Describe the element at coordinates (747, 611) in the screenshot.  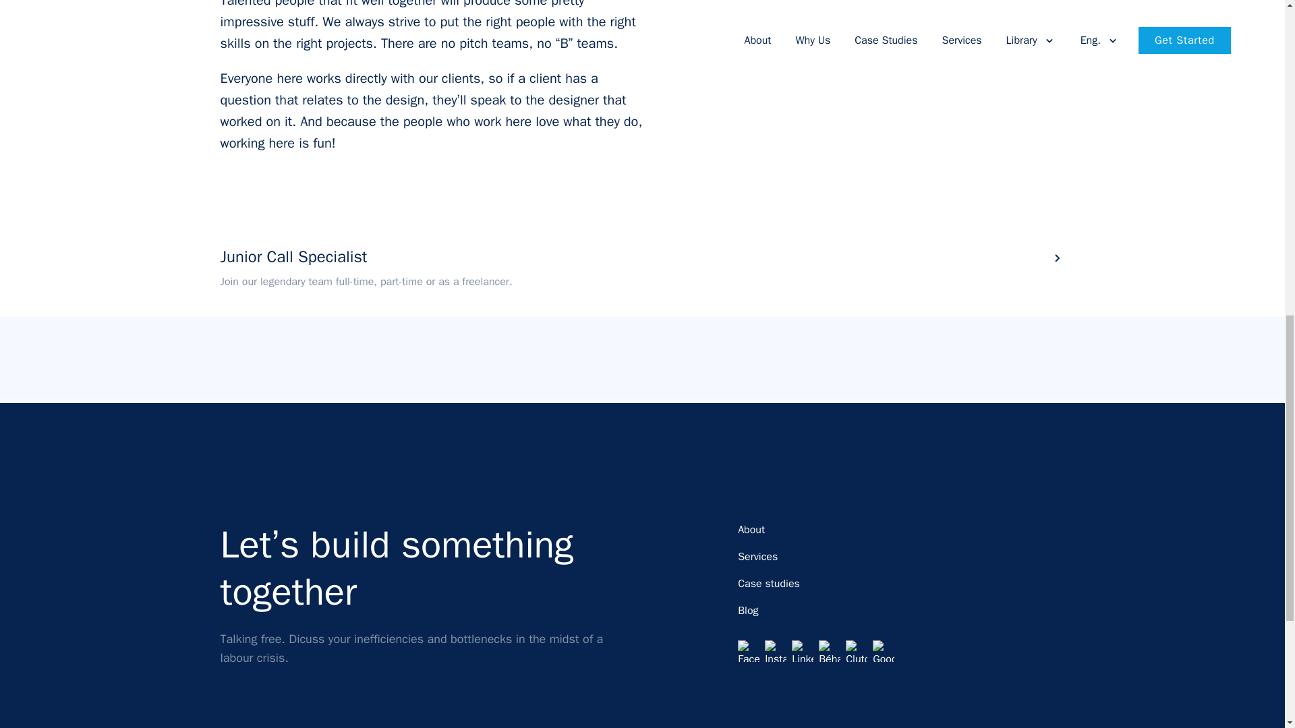
I see `Blog` at that location.